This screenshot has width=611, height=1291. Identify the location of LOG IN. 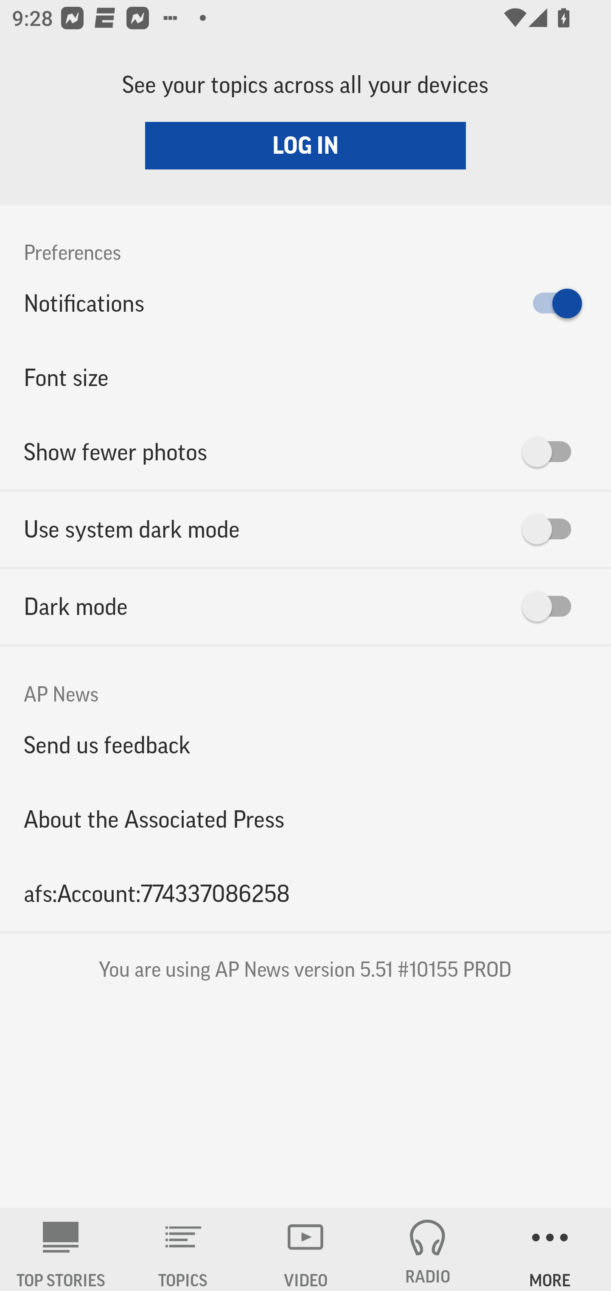
(305, 145).